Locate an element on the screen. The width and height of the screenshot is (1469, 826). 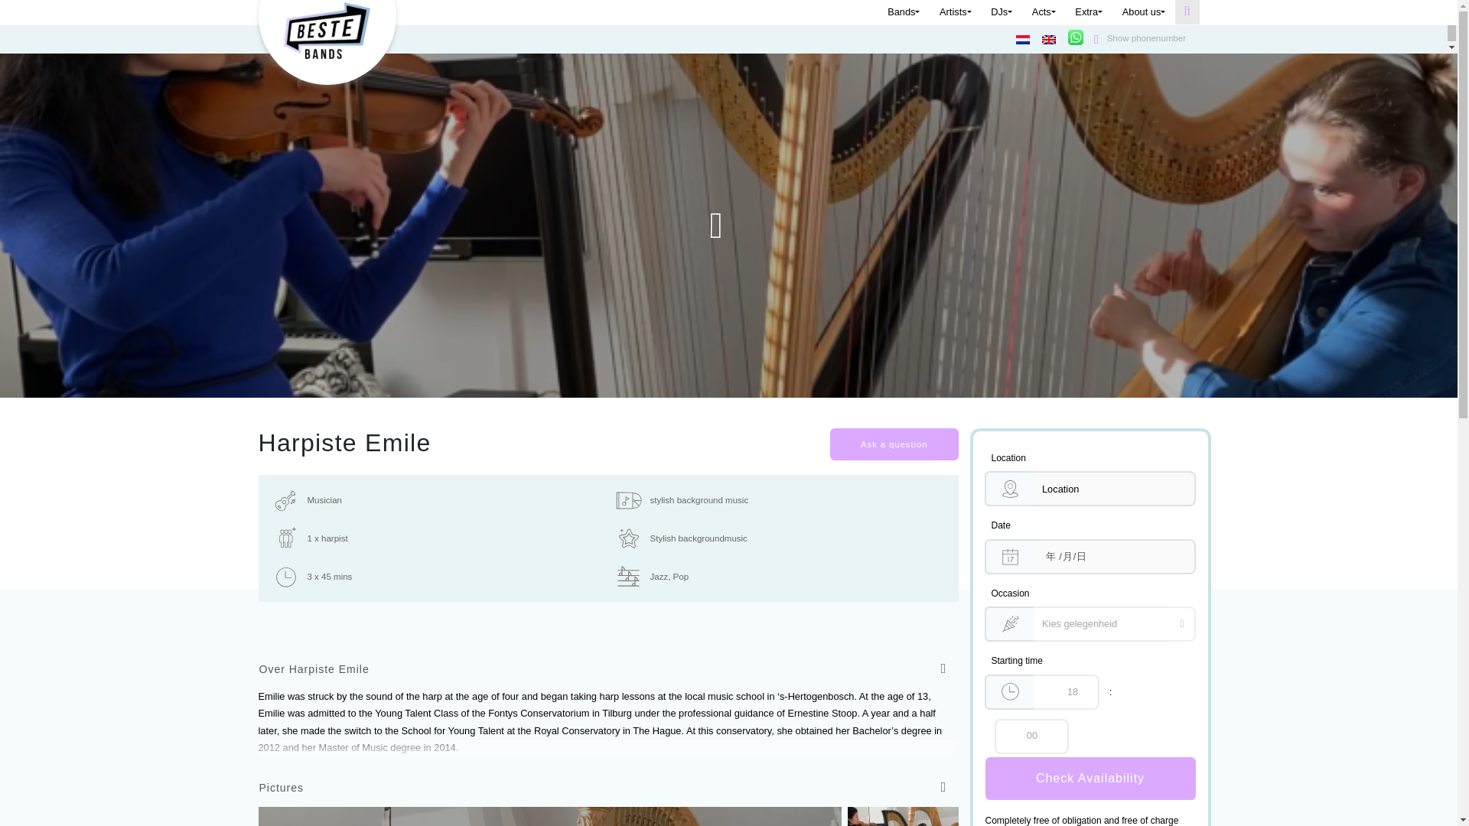
Extra is located at coordinates (1086, 11).